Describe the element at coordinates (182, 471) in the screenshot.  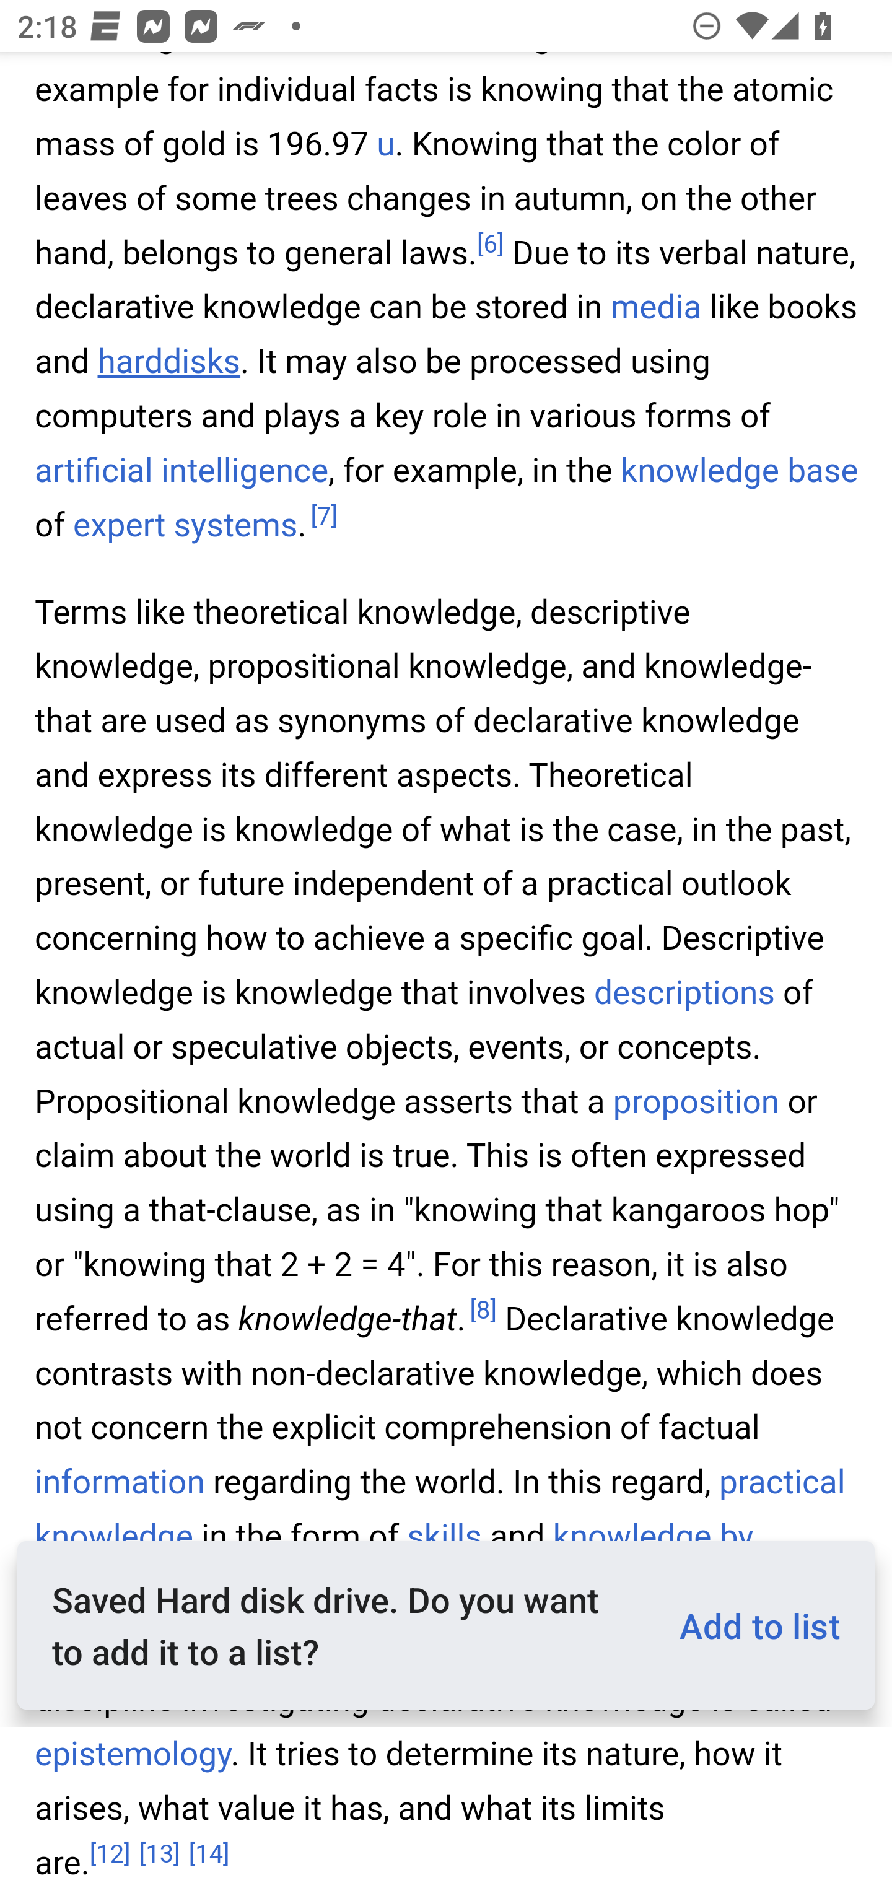
I see `artificial intelligence` at that location.